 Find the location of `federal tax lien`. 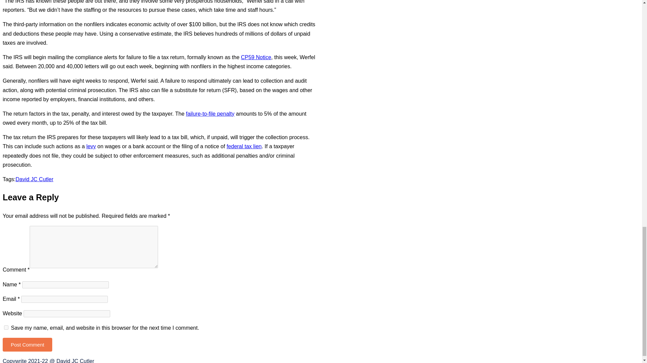

federal tax lien is located at coordinates (244, 146).